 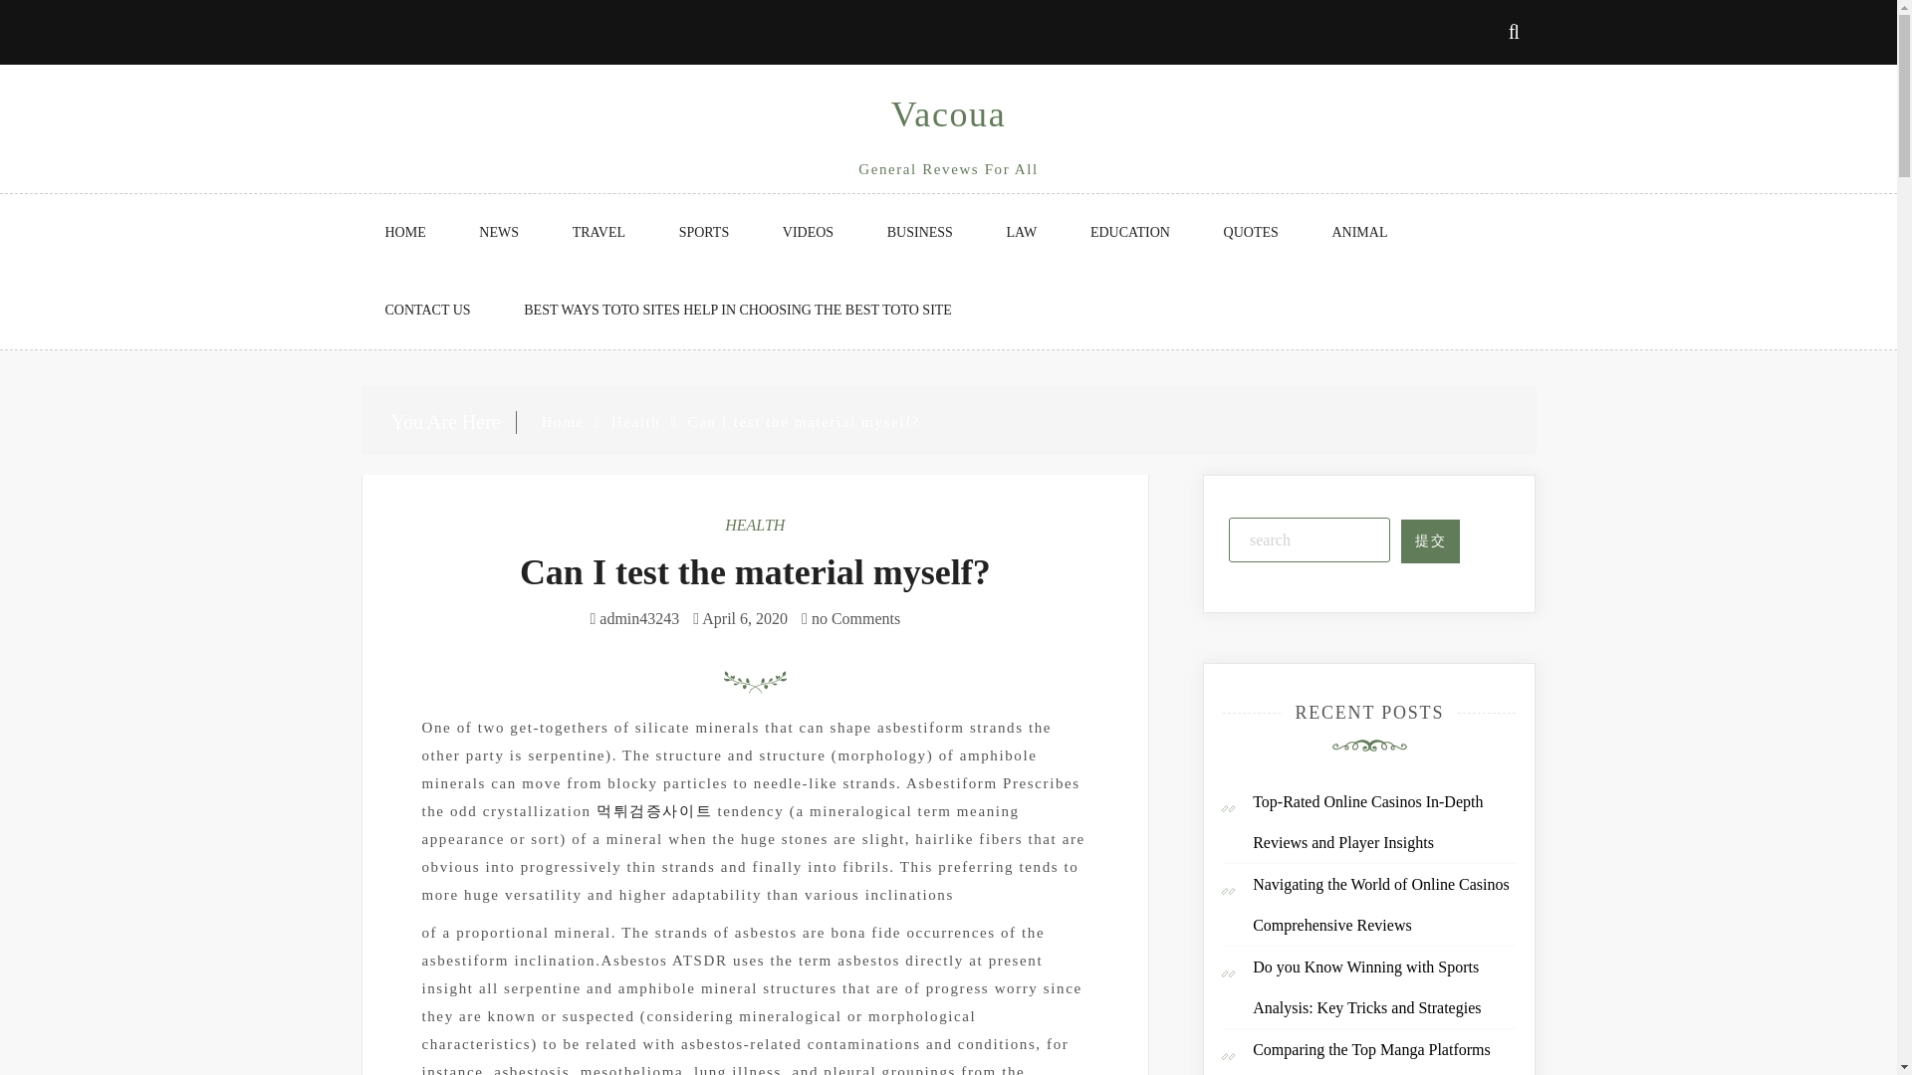 I want to click on Can I test the material myself?, so click(x=755, y=572).